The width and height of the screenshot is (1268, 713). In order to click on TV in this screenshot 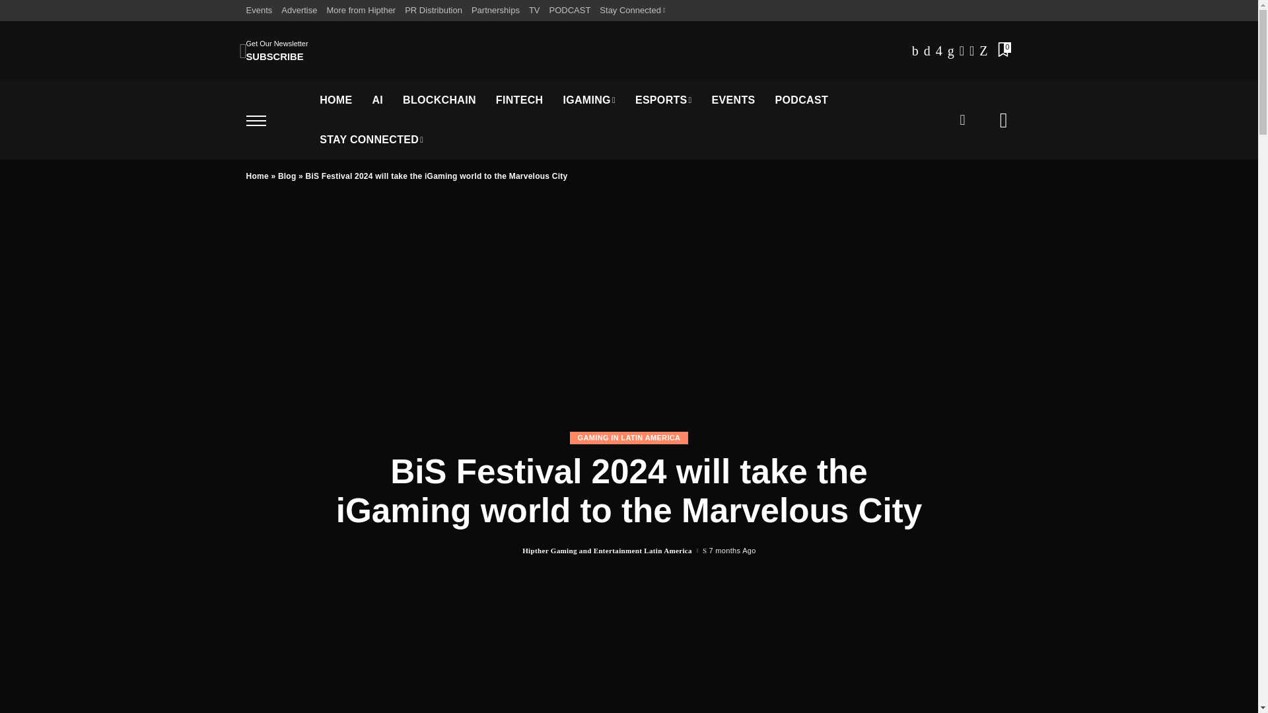, I will do `click(535, 11)`.